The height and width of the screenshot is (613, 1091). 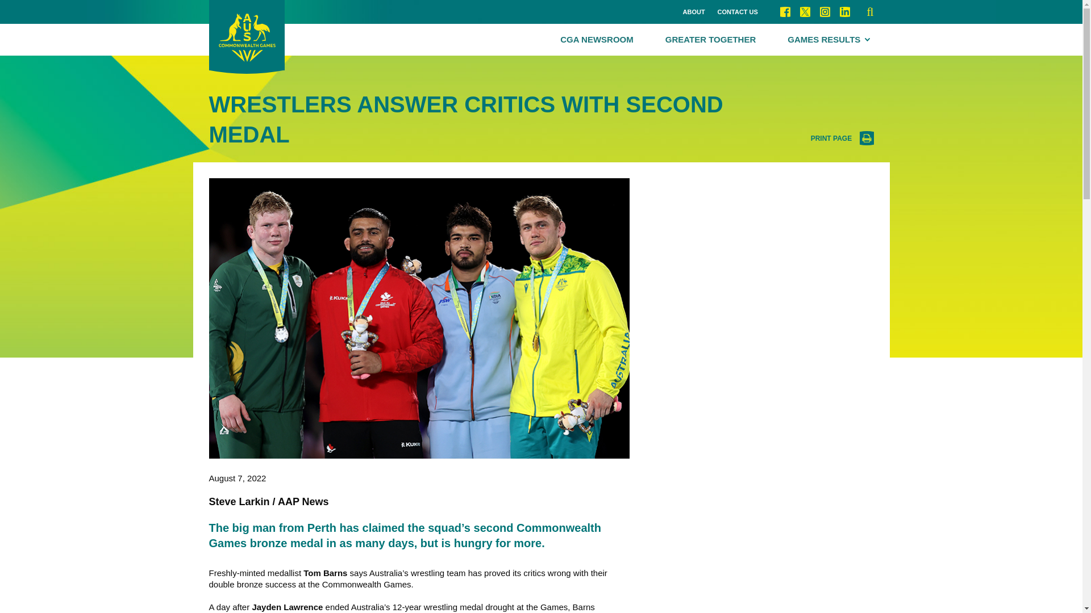 I want to click on CGA NEWSROOM, so click(x=597, y=40).